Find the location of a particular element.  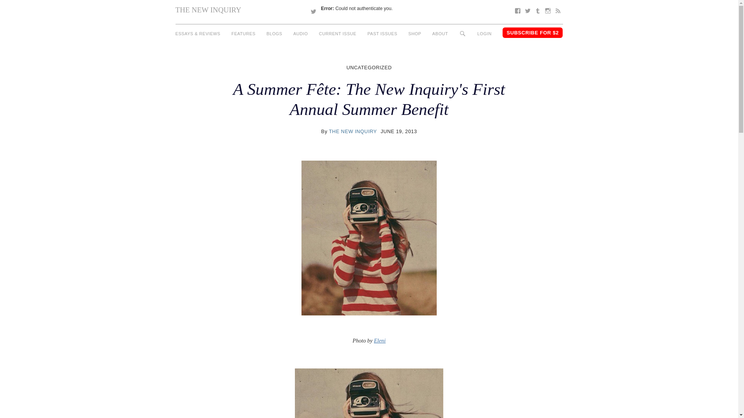

Tumblr is located at coordinates (537, 11).